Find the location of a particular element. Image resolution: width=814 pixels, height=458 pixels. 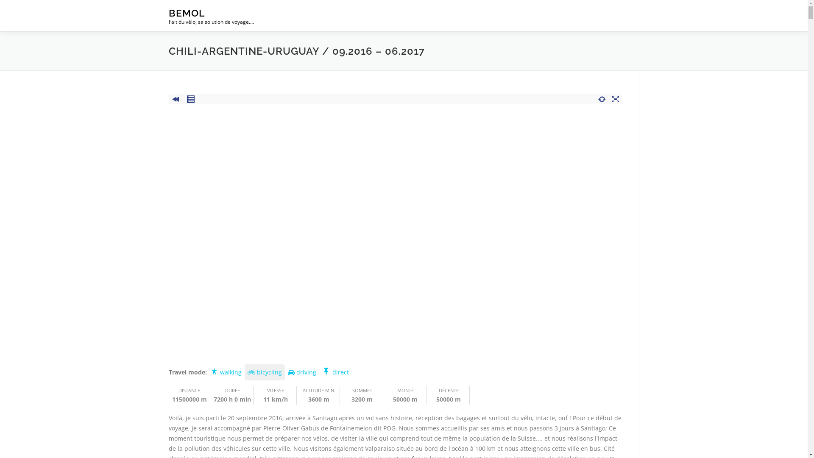

Reset map and show all locations is located at coordinates (602, 98).